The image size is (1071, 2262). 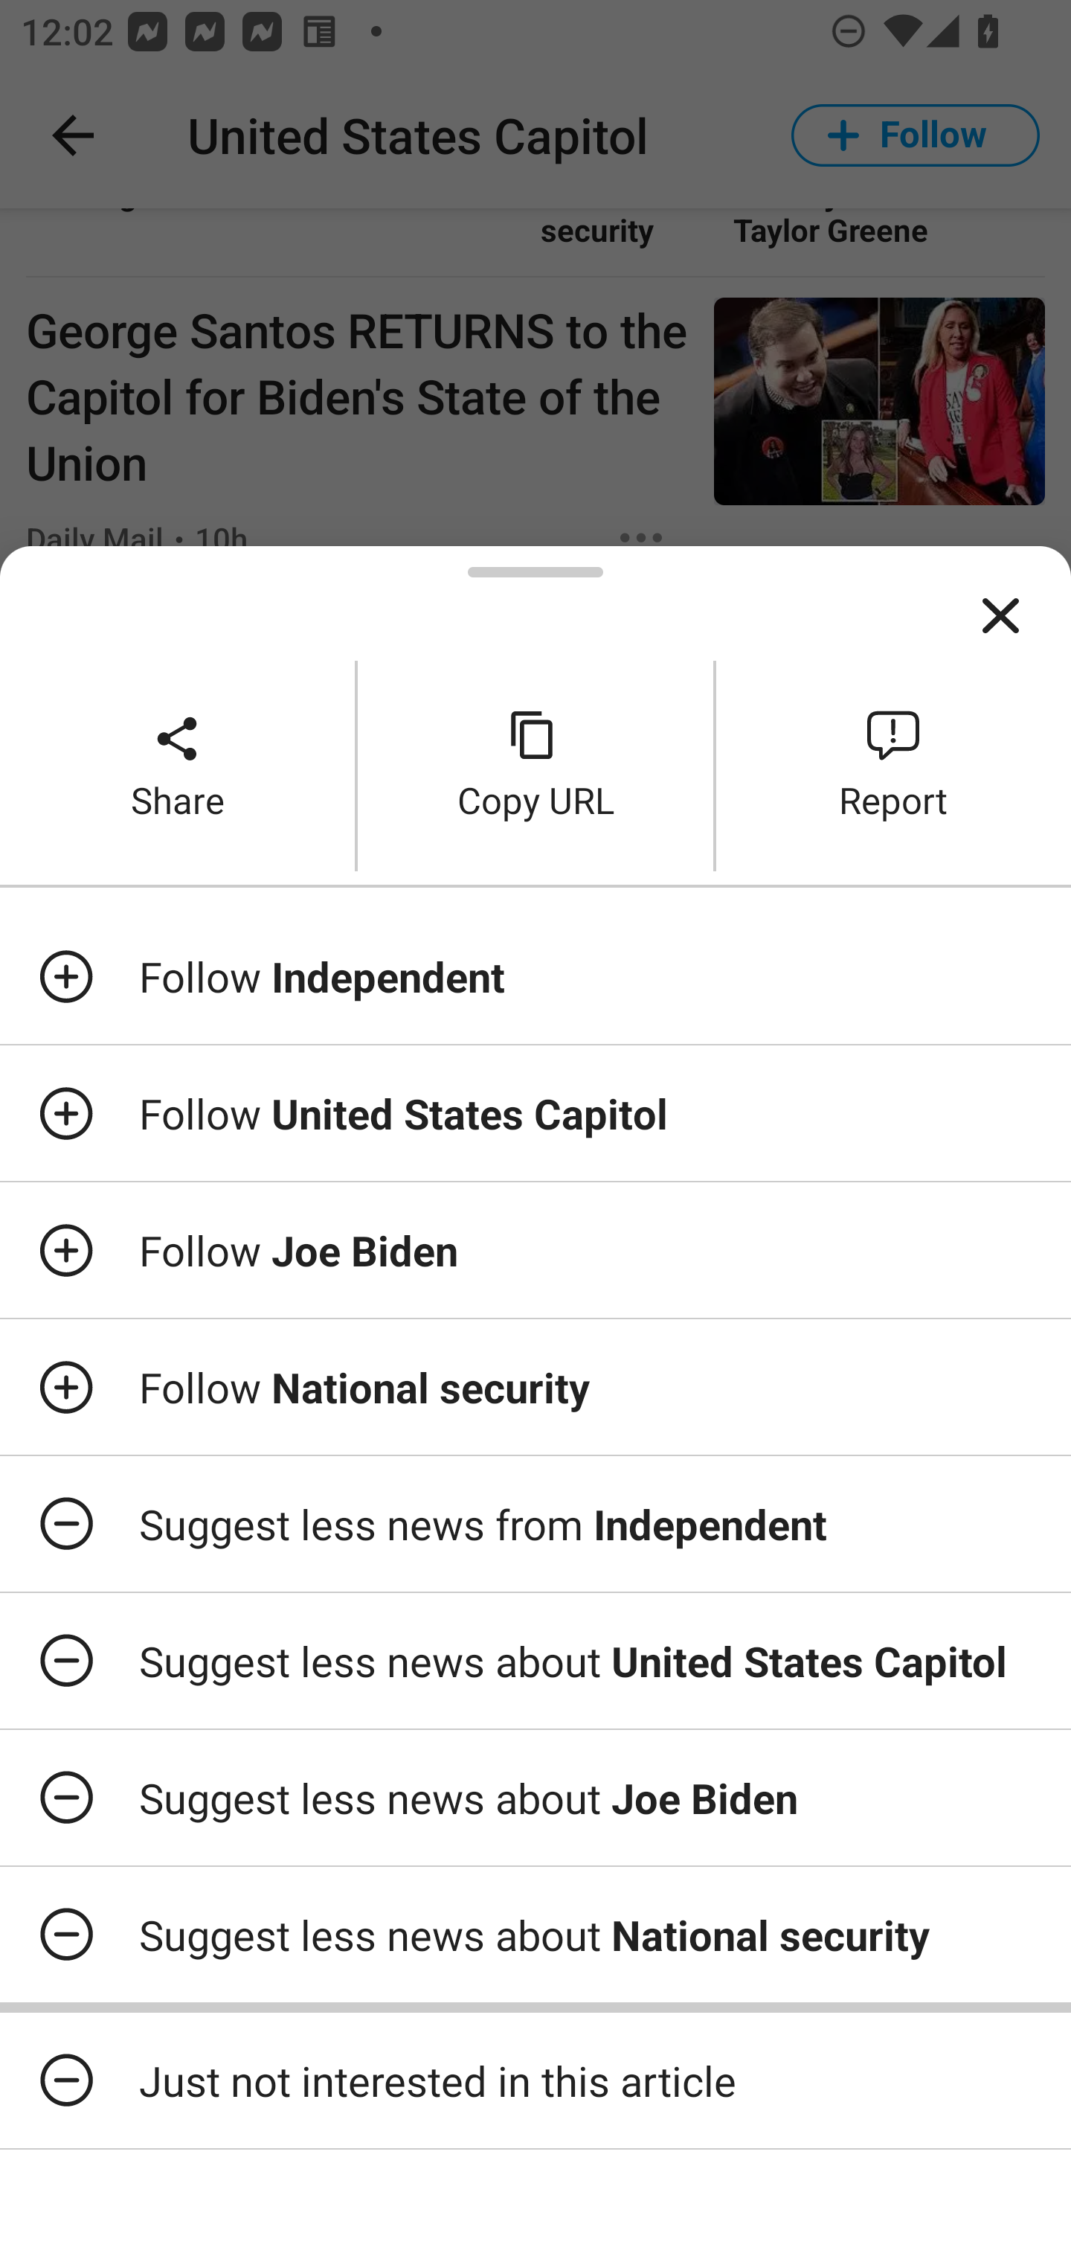 I want to click on Follow National security, so click(x=535, y=1386).